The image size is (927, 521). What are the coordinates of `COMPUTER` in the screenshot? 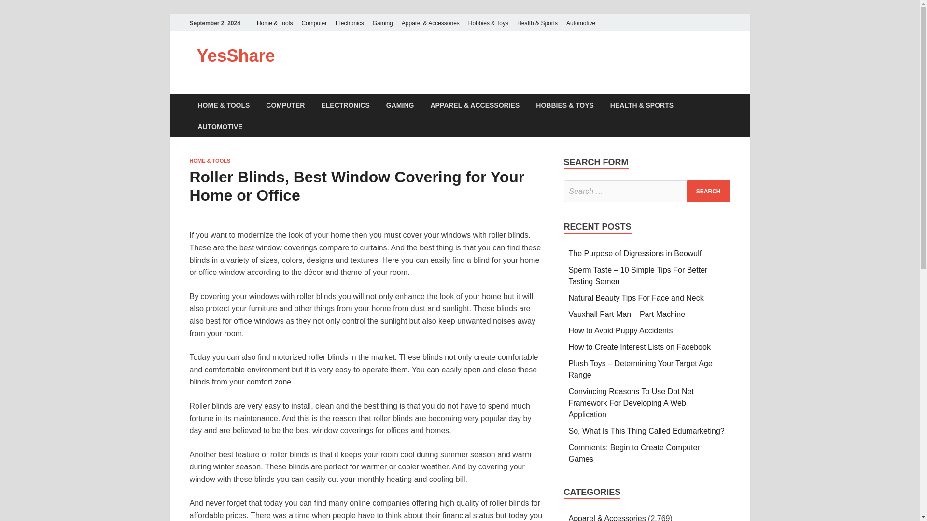 It's located at (285, 105).